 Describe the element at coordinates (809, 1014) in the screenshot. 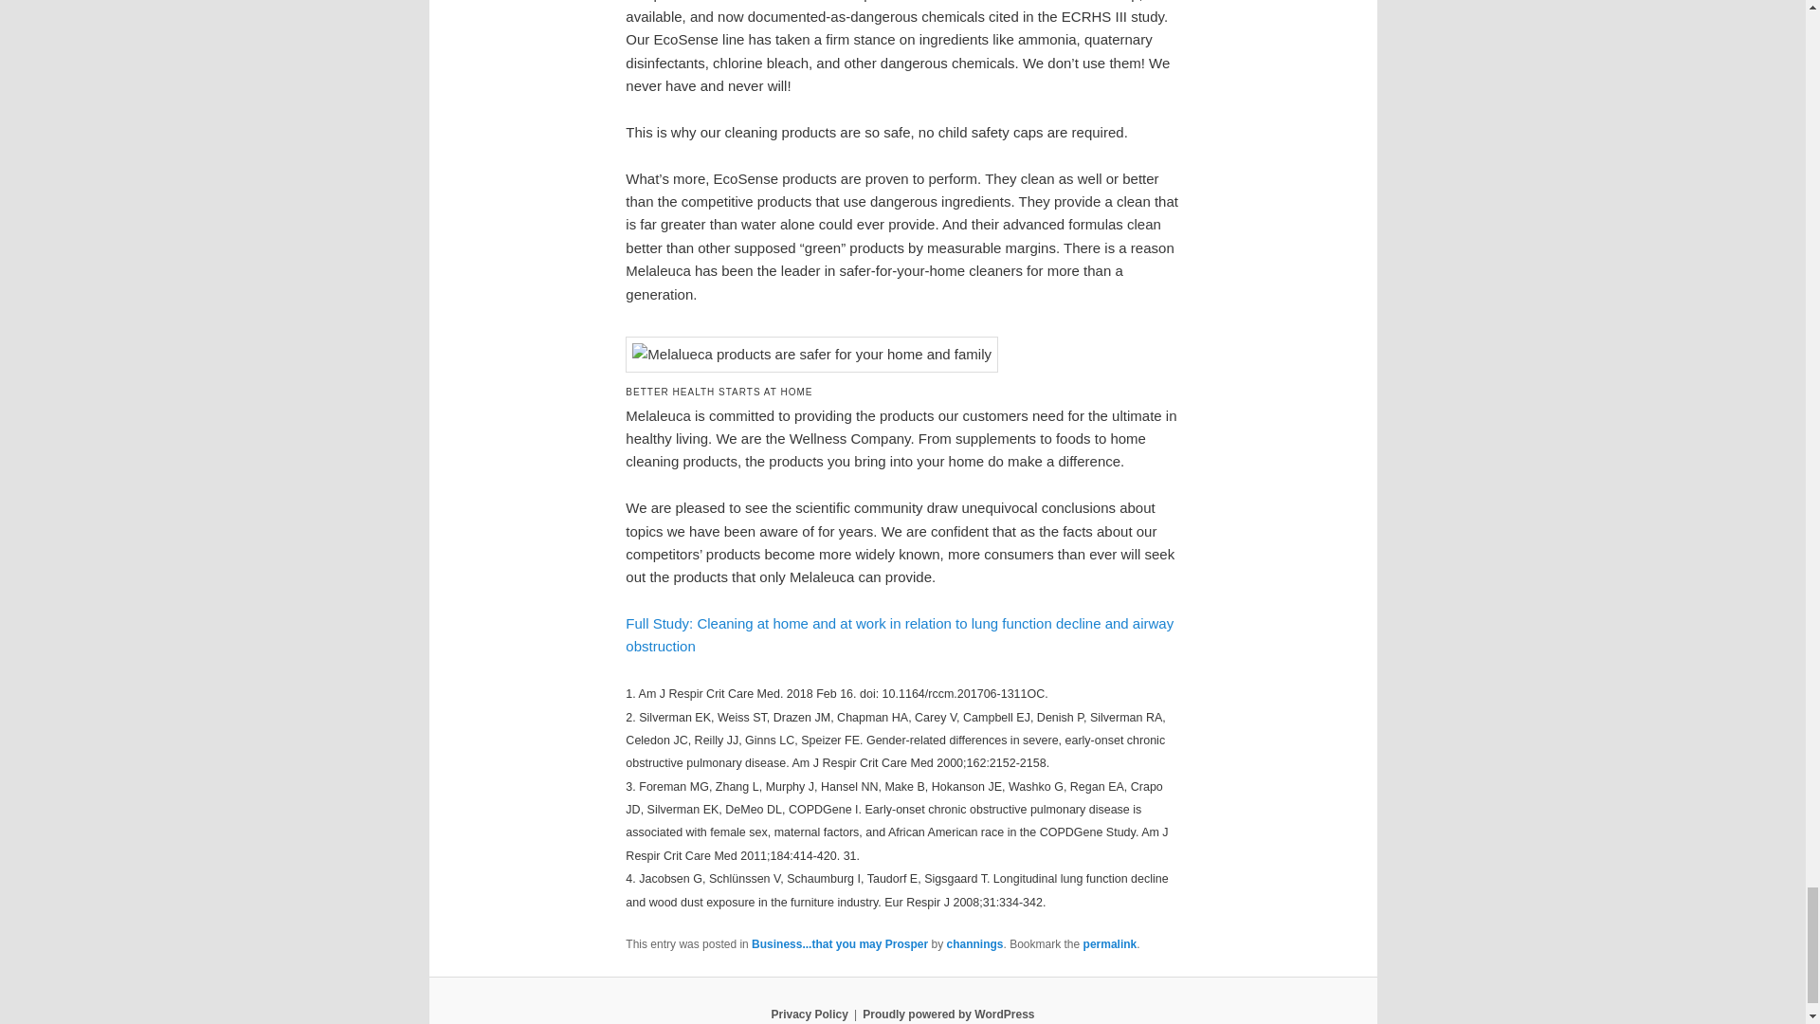

I see `Privacy Policy` at that location.